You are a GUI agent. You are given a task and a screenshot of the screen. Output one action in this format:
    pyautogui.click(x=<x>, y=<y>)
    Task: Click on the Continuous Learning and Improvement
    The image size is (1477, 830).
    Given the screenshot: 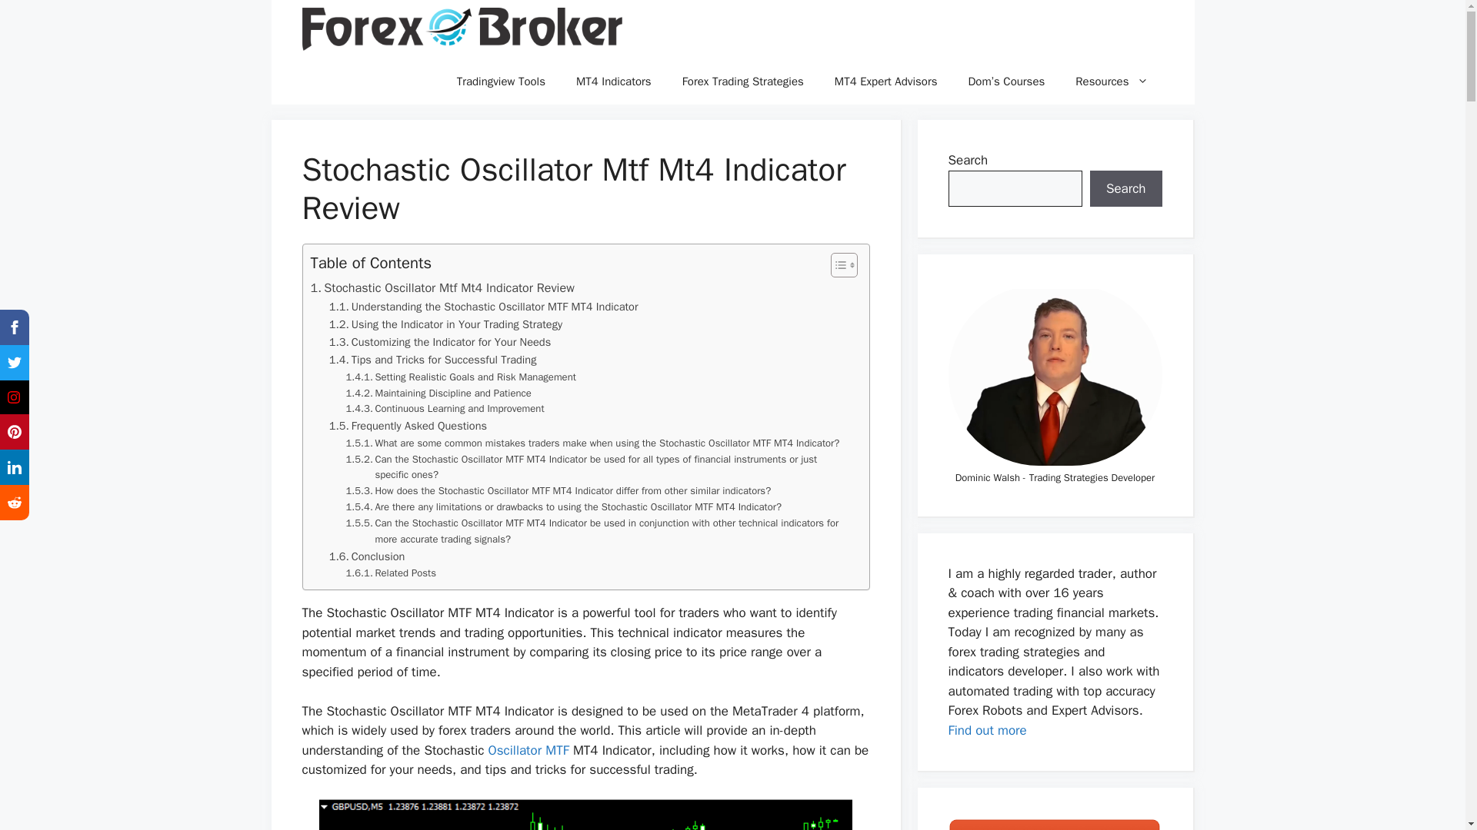 What is the action you would take?
    pyautogui.click(x=445, y=409)
    